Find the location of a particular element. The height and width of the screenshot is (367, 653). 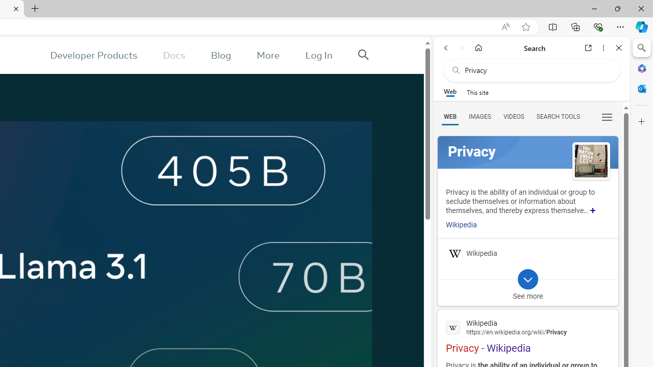

Preferences is located at coordinates (607, 116).